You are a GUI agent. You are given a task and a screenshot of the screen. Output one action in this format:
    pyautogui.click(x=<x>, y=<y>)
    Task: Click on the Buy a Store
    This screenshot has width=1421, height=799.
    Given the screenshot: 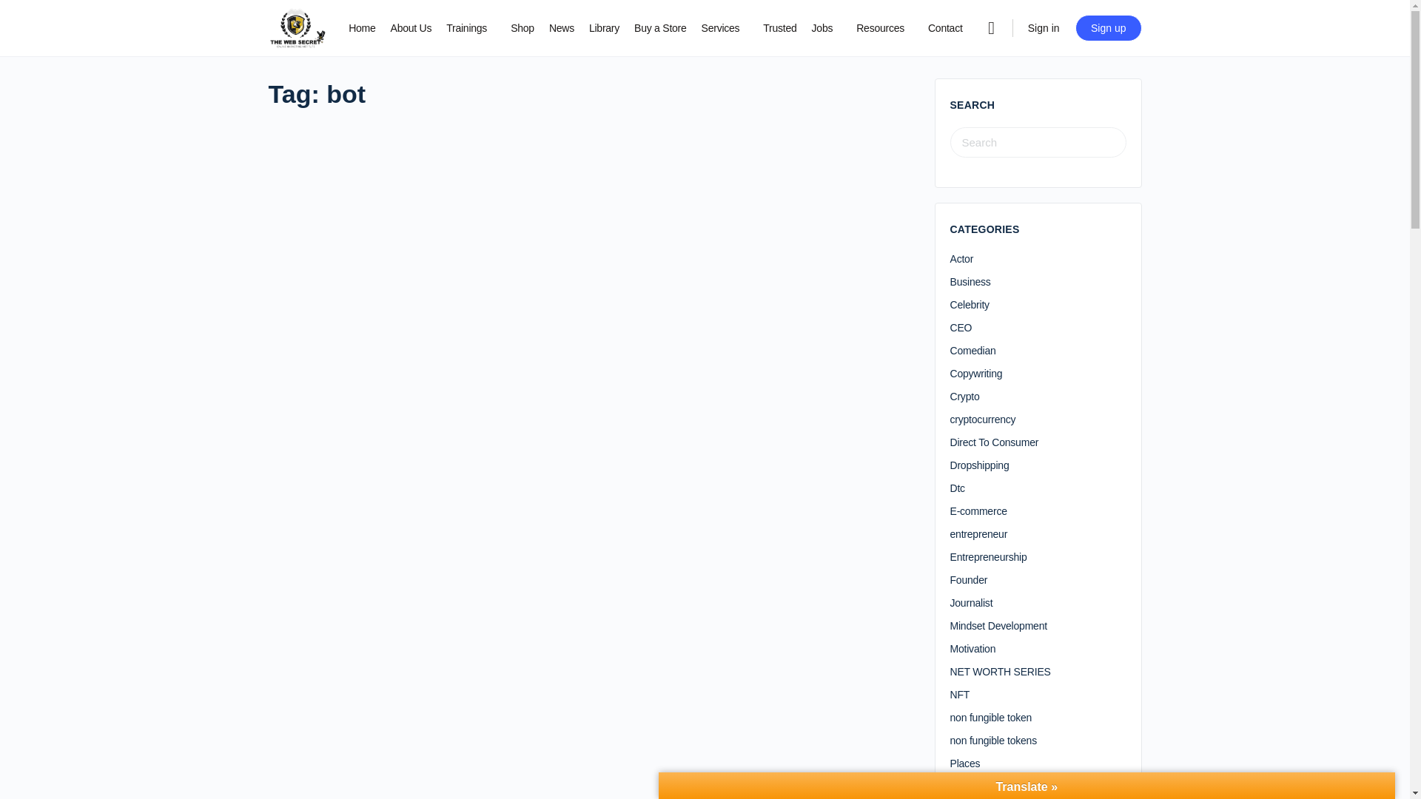 What is the action you would take?
    pyautogui.click(x=660, y=28)
    